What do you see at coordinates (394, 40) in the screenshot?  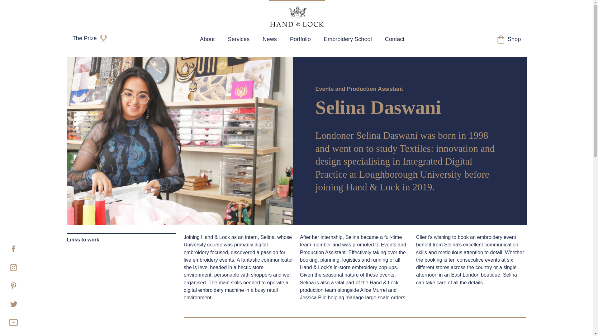 I see `Contact` at bounding box center [394, 40].